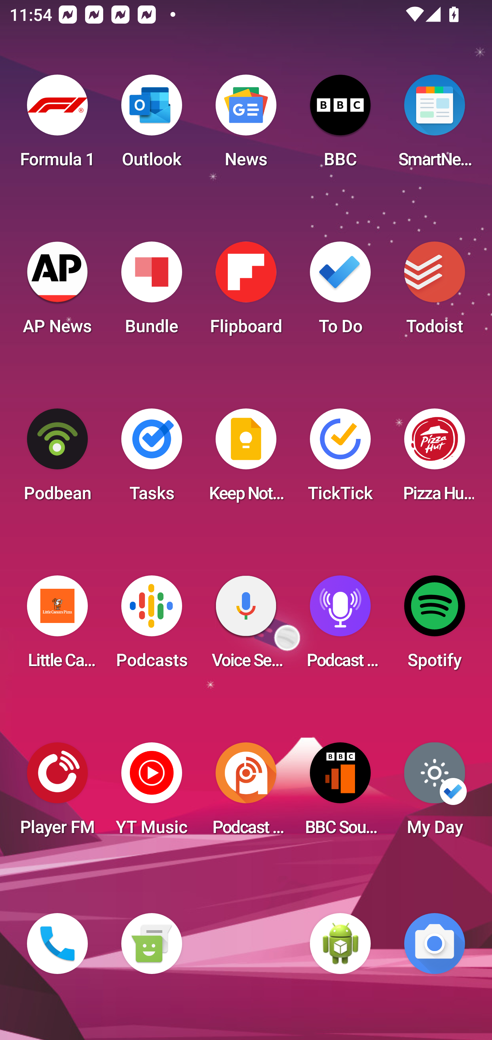  Describe the element at coordinates (246, 793) in the screenshot. I see `Podcast Addict` at that location.